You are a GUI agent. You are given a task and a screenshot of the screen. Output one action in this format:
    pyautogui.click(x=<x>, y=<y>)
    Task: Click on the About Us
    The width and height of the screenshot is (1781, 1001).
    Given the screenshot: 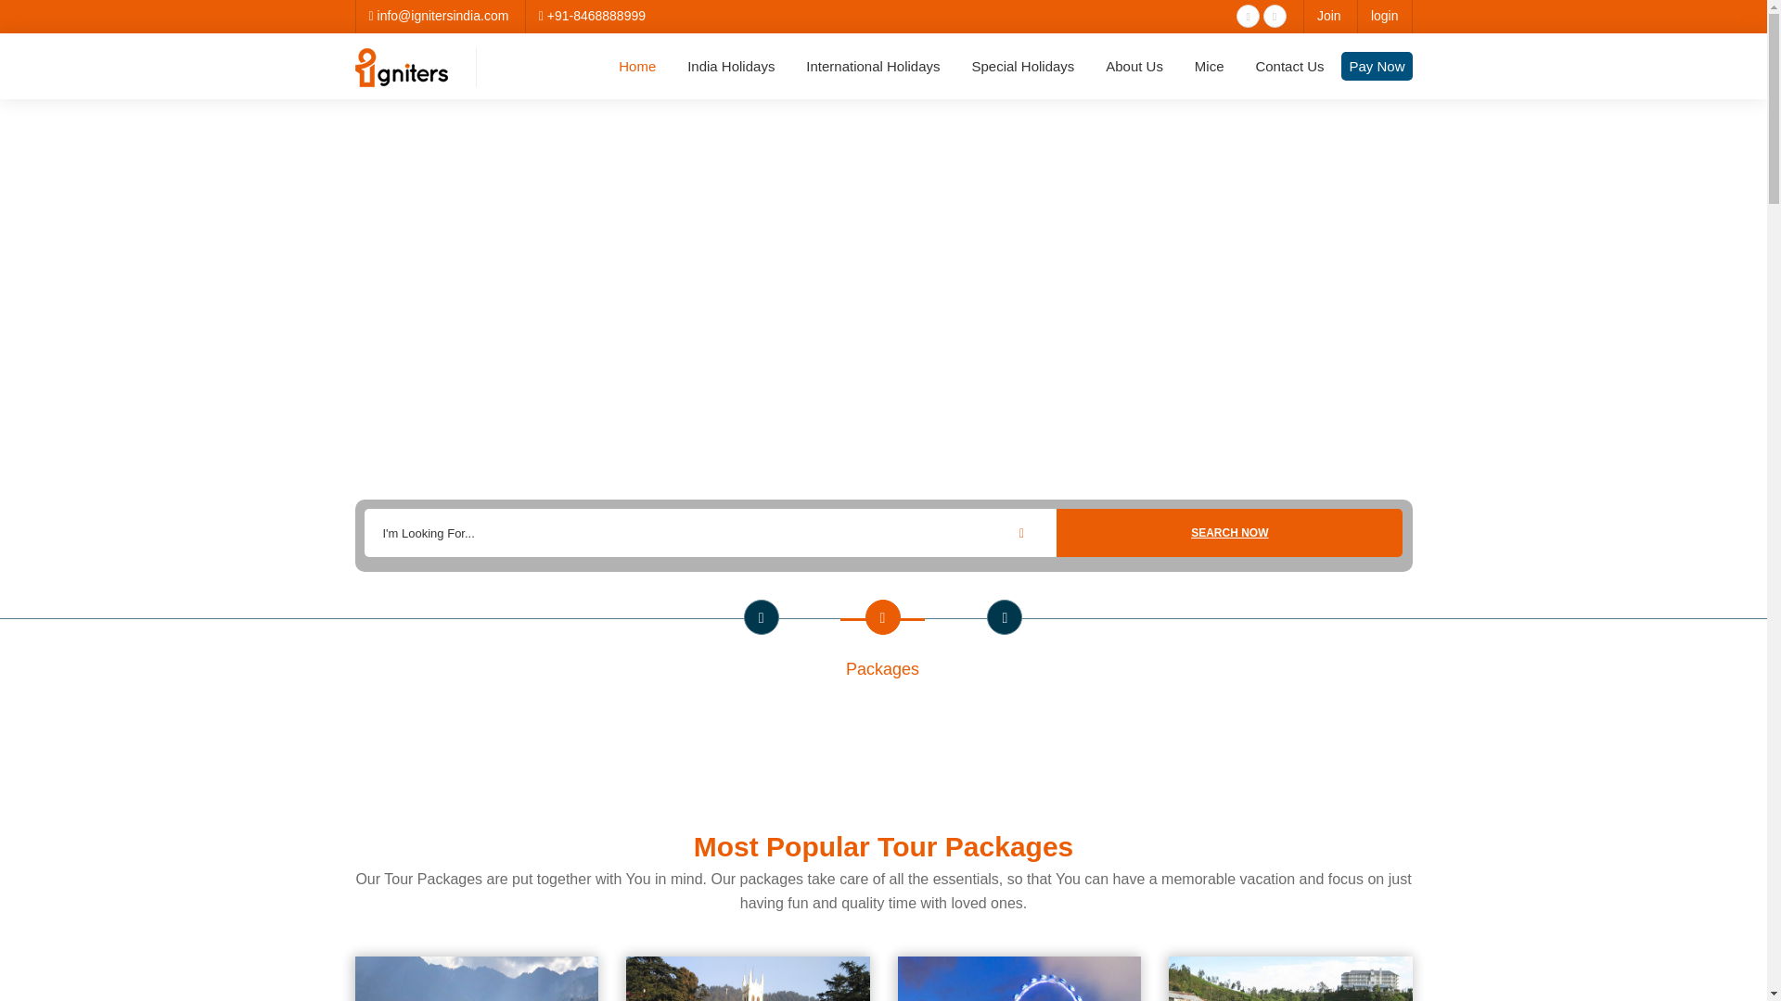 What is the action you would take?
    pyautogui.click(x=1134, y=67)
    